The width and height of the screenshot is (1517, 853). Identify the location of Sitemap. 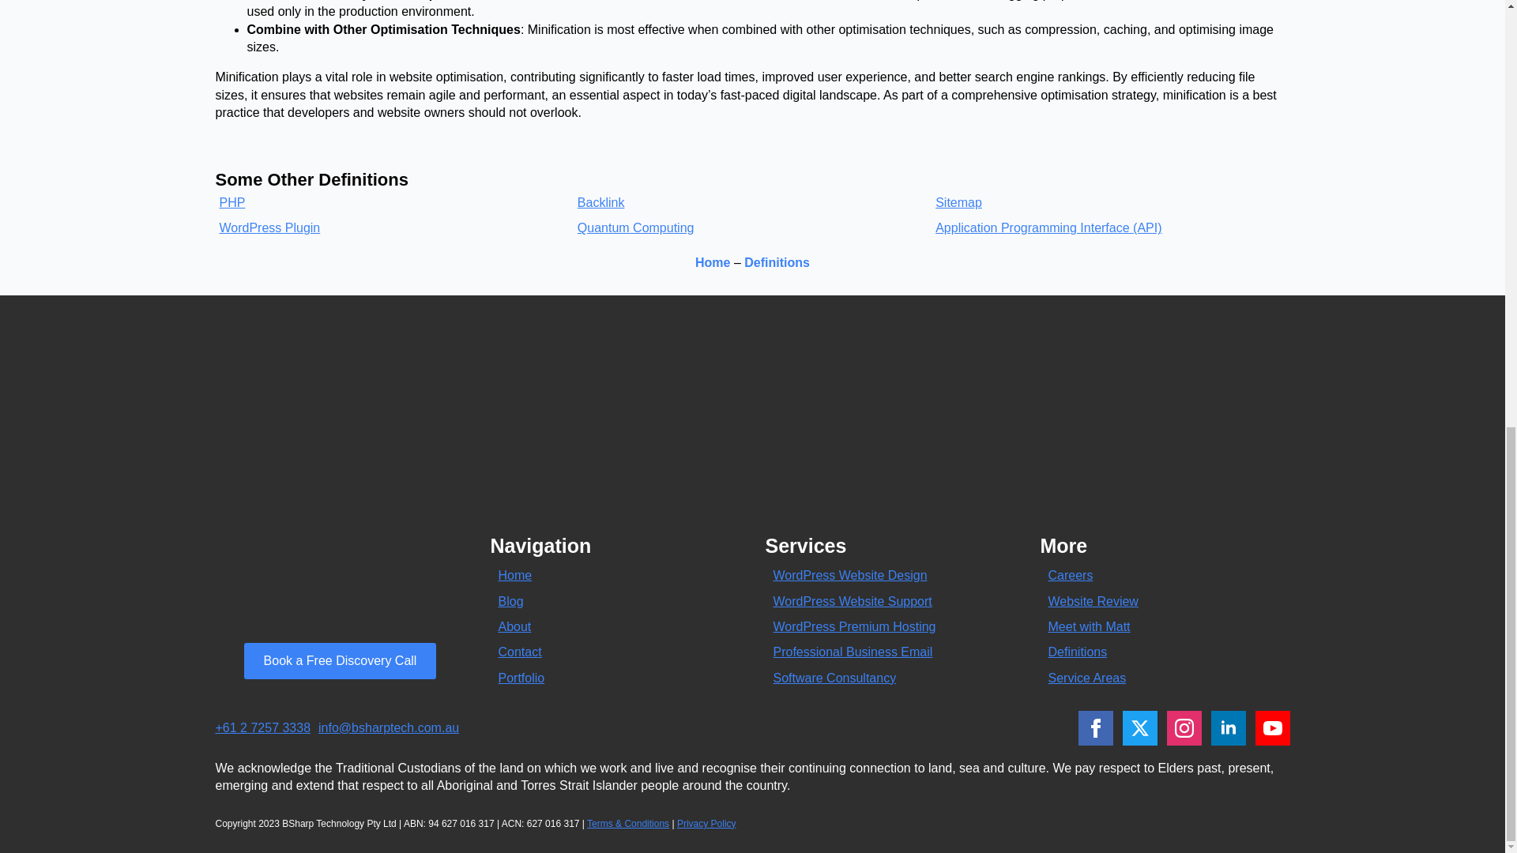
(958, 202).